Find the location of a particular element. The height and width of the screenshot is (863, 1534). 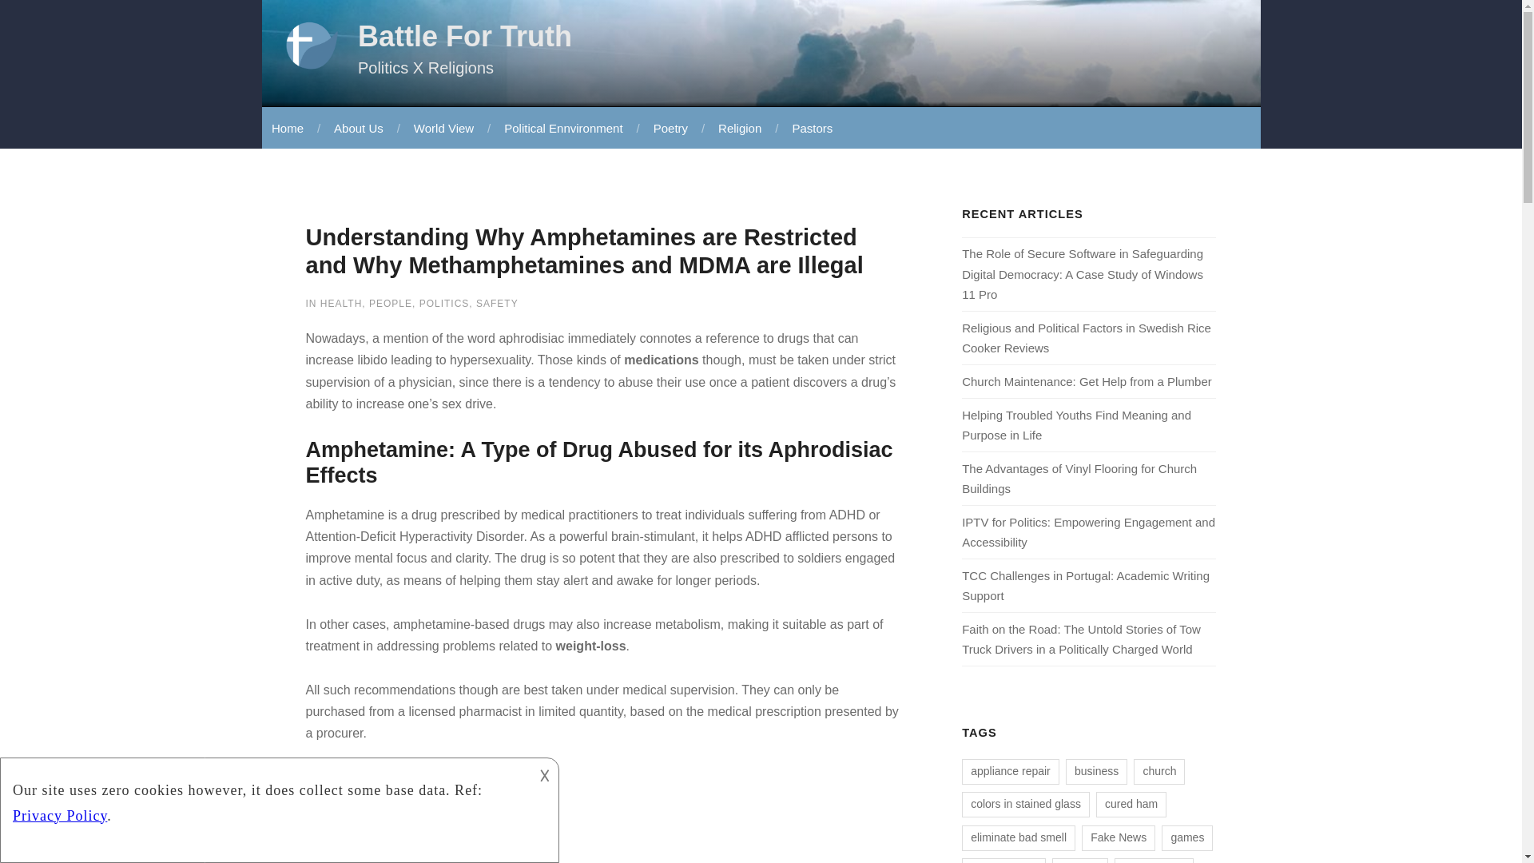

description is located at coordinates (265, 797).